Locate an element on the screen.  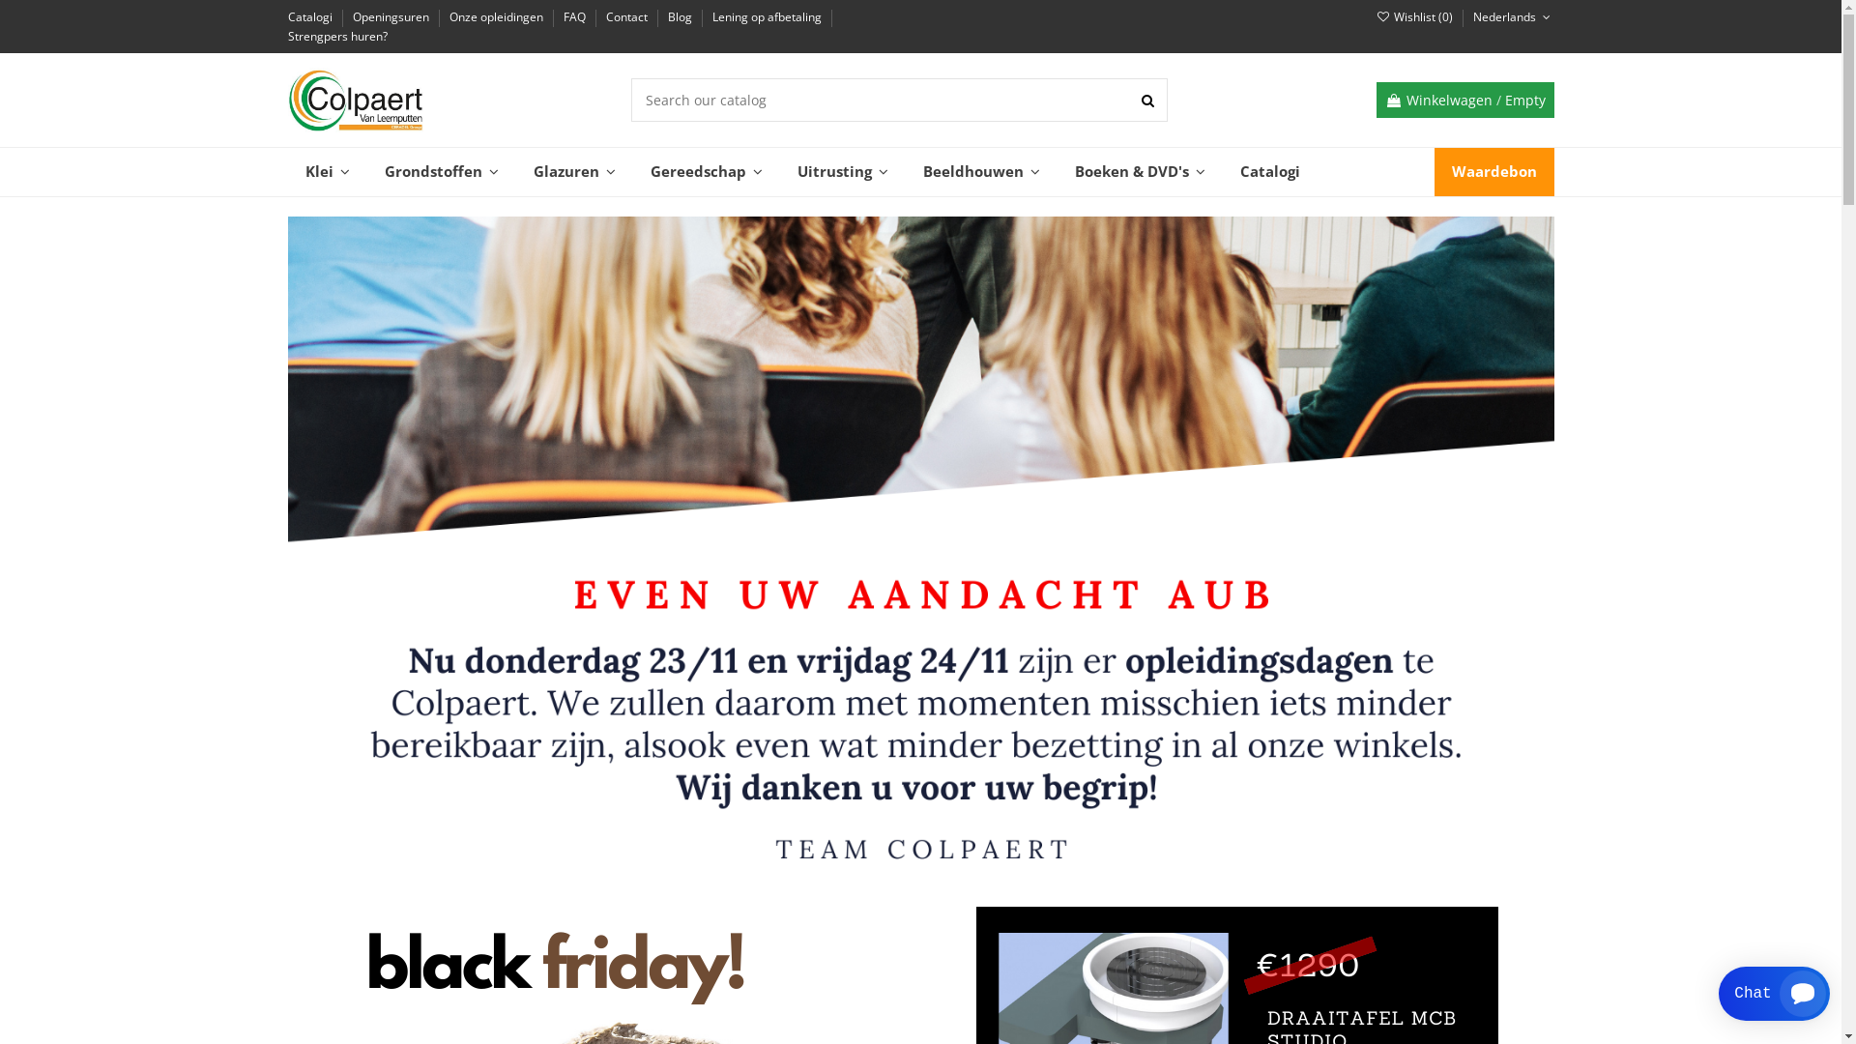
Waardebon is located at coordinates (1494, 172).